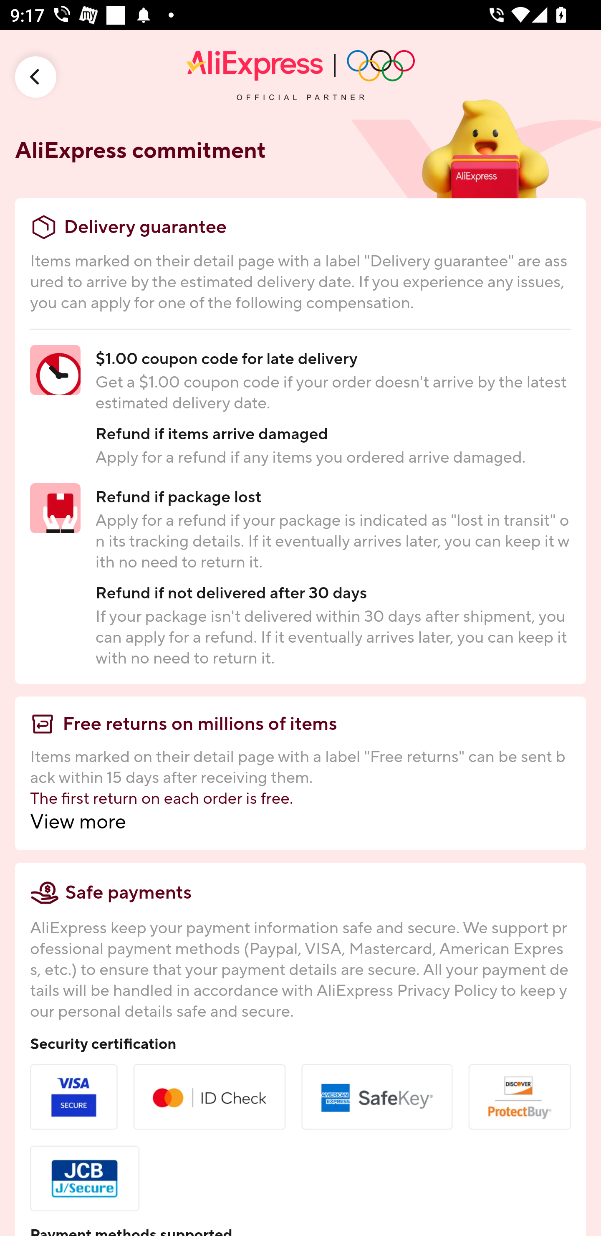 The height and width of the screenshot is (1236, 601). Describe the element at coordinates (36, 76) in the screenshot. I see `96x96` at that location.